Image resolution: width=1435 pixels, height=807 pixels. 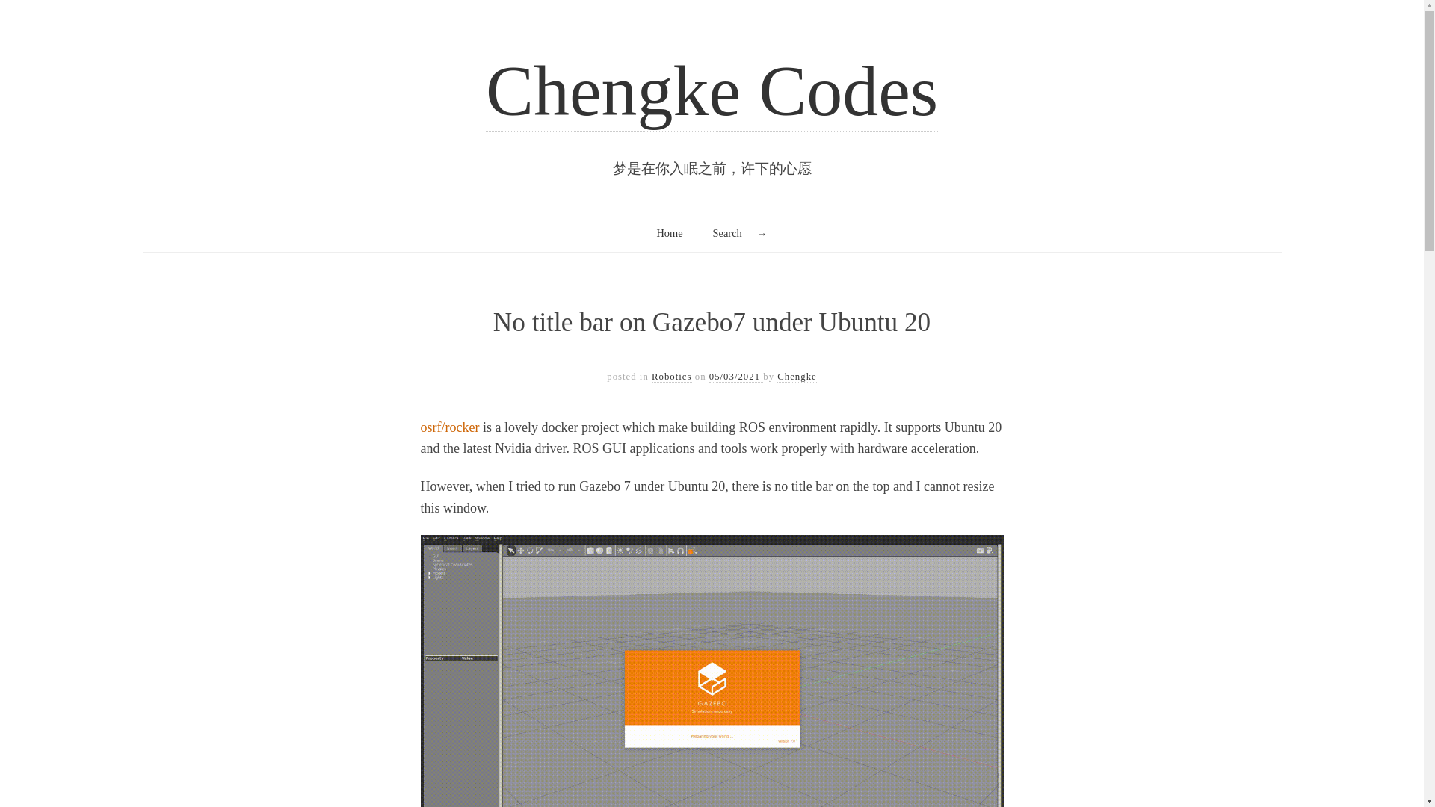 What do you see at coordinates (740, 234) in the screenshot?
I see `Enter keyword` at bounding box center [740, 234].